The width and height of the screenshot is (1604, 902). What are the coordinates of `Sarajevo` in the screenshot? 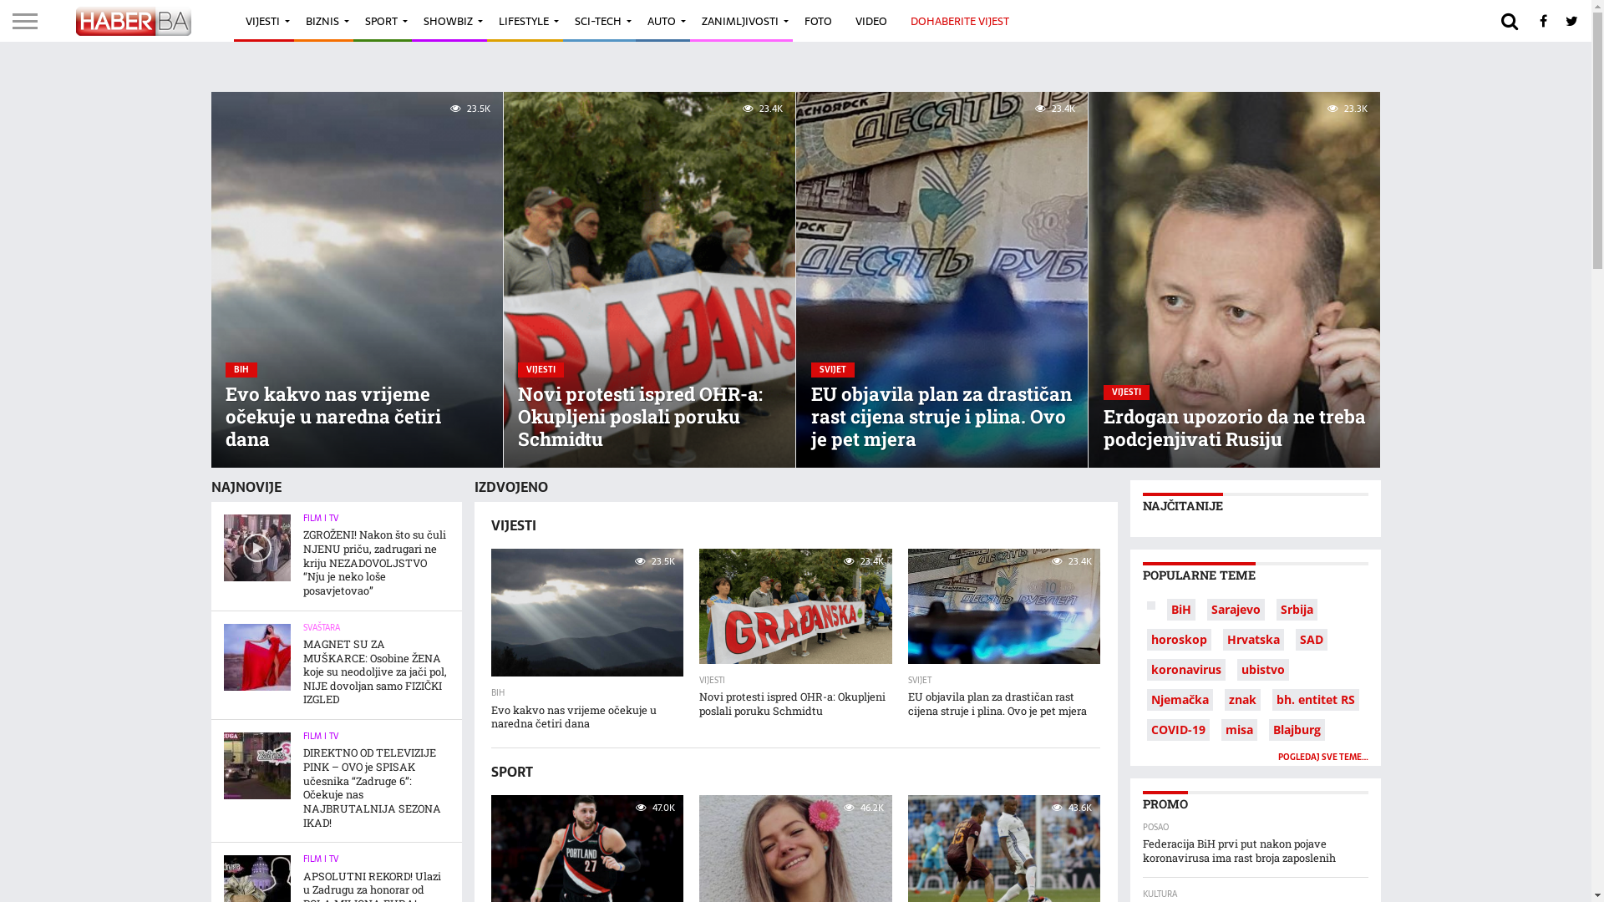 It's located at (1236, 610).